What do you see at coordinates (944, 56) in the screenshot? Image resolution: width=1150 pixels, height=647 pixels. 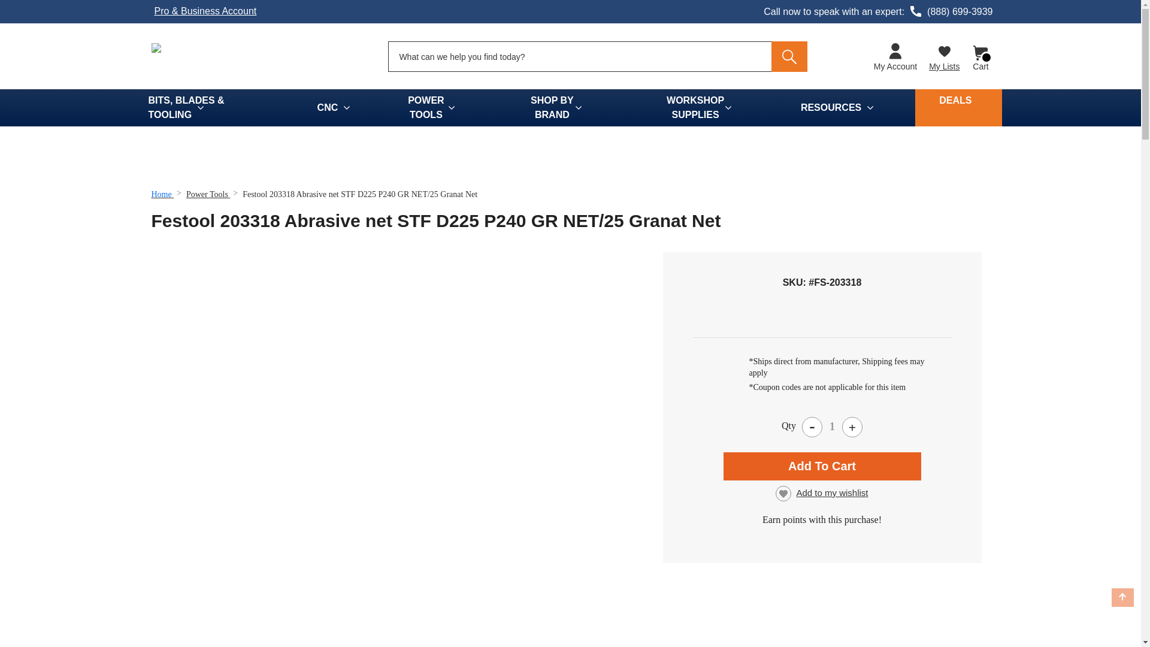 I see `My Lists` at bounding box center [944, 56].